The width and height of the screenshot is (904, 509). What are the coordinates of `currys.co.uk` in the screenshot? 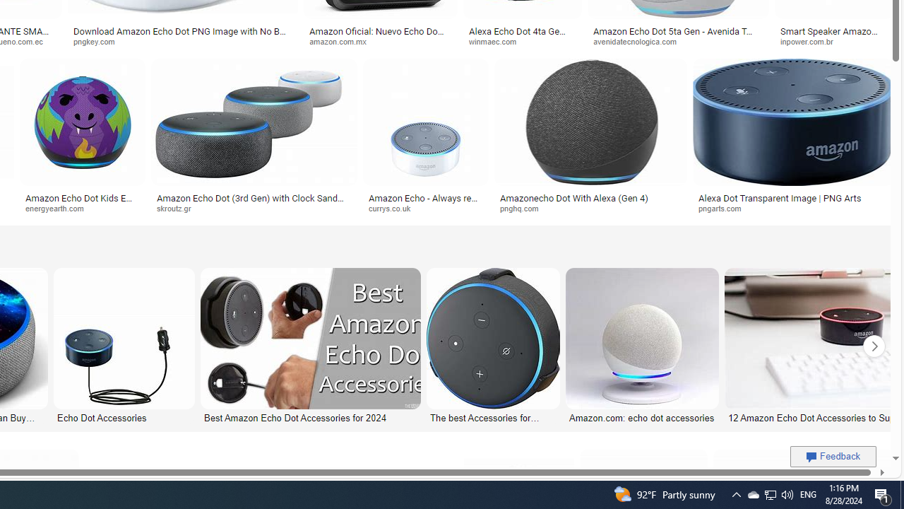 It's located at (395, 208).